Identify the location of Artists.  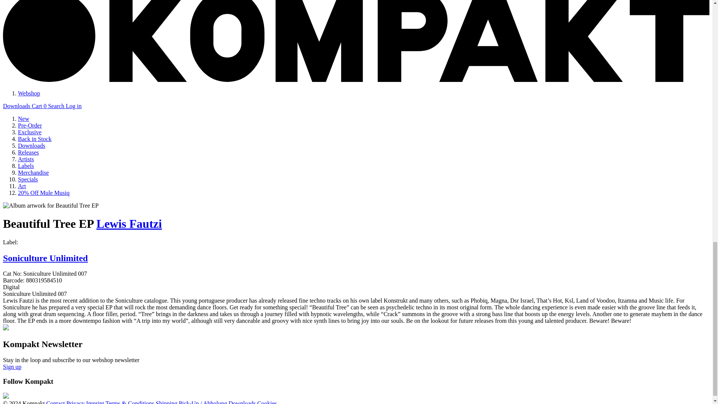
(26, 159).